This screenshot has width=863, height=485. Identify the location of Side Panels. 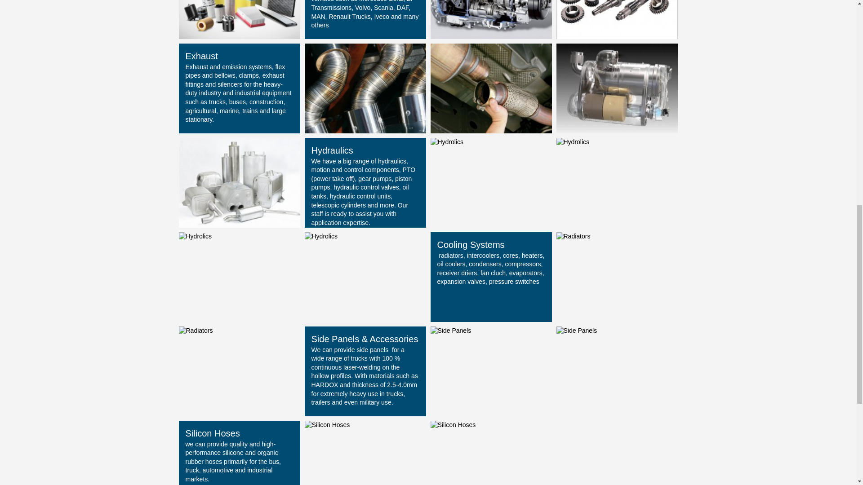
(577, 331).